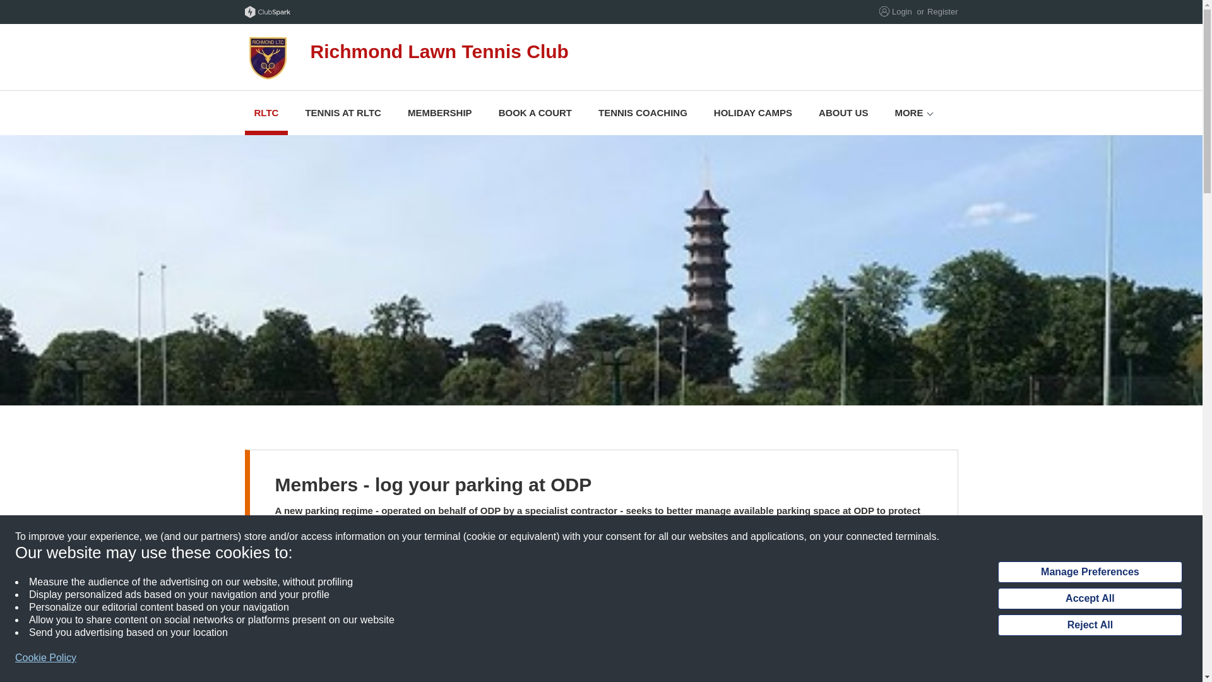 The width and height of the screenshot is (1212, 682). I want to click on ABOUT US, so click(843, 112).